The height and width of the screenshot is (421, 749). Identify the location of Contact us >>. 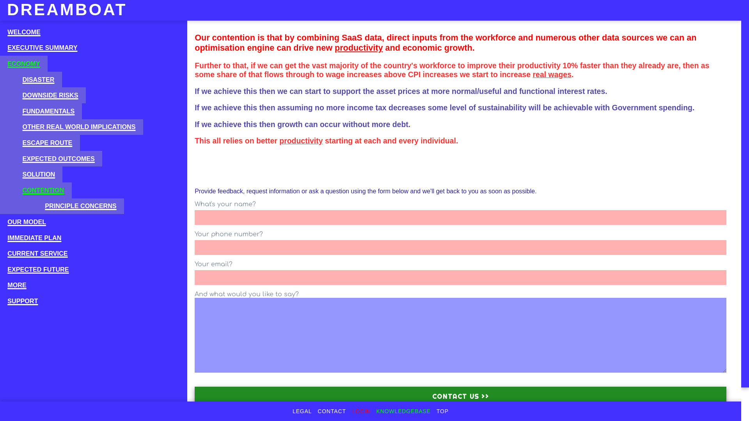
(460, 397).